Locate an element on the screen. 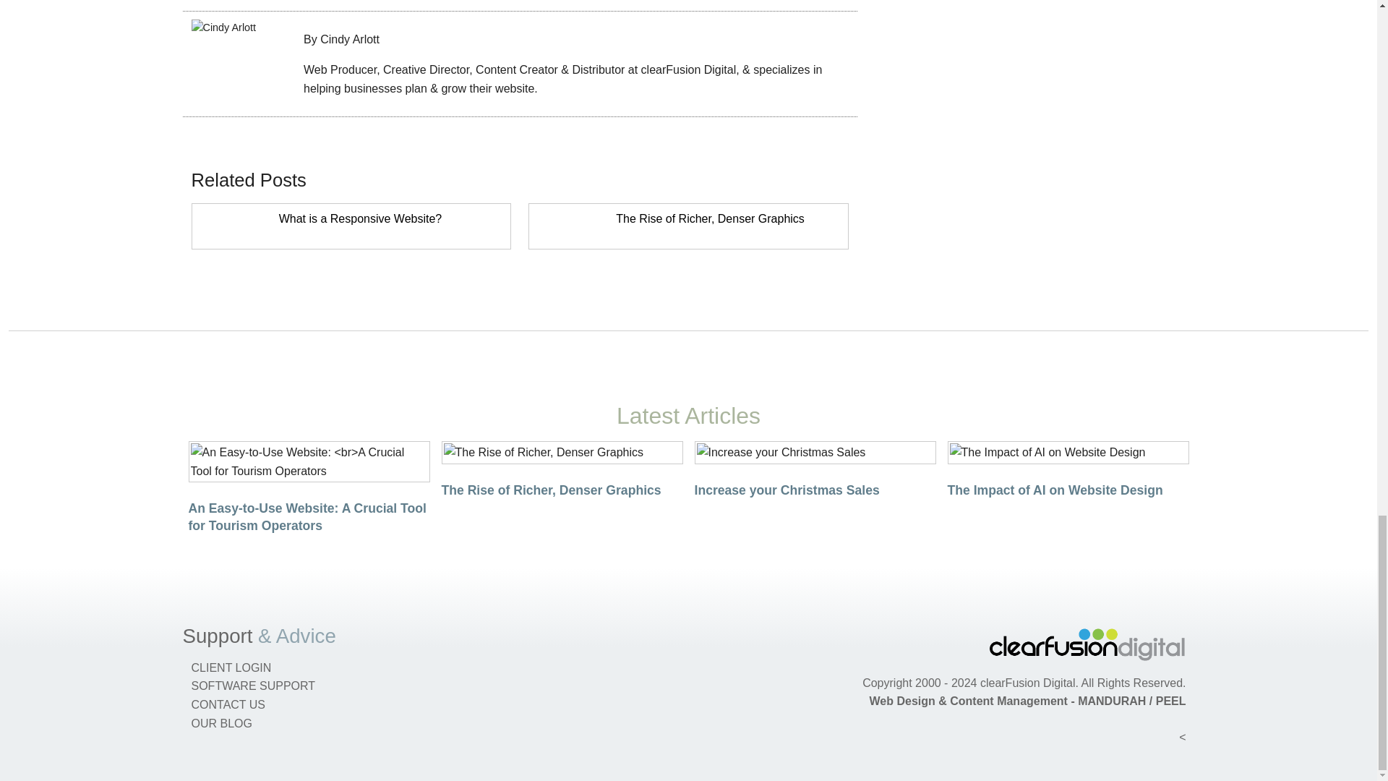  The Rise of Richer, Denser Graphics is located at coordinates (551, 490).